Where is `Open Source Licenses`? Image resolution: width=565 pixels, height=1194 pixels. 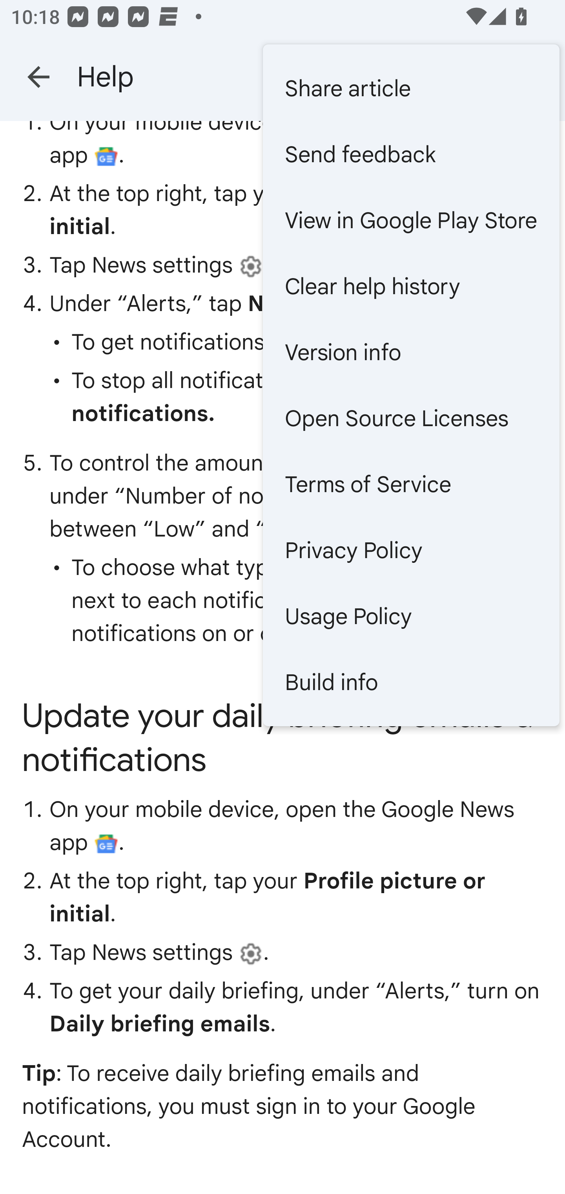
Open Source Licenses is located at coordinates (411, 418).